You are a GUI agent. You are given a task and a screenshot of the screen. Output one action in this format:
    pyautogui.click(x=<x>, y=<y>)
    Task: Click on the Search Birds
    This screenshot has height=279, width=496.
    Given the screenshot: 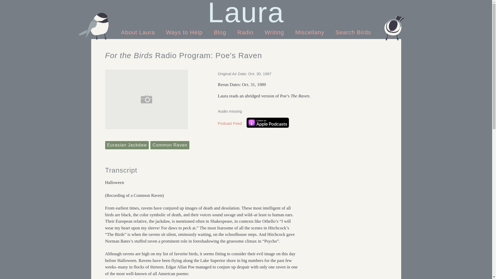 What is the action you would take?
    pyautogui.click(x=353, y=32)
    